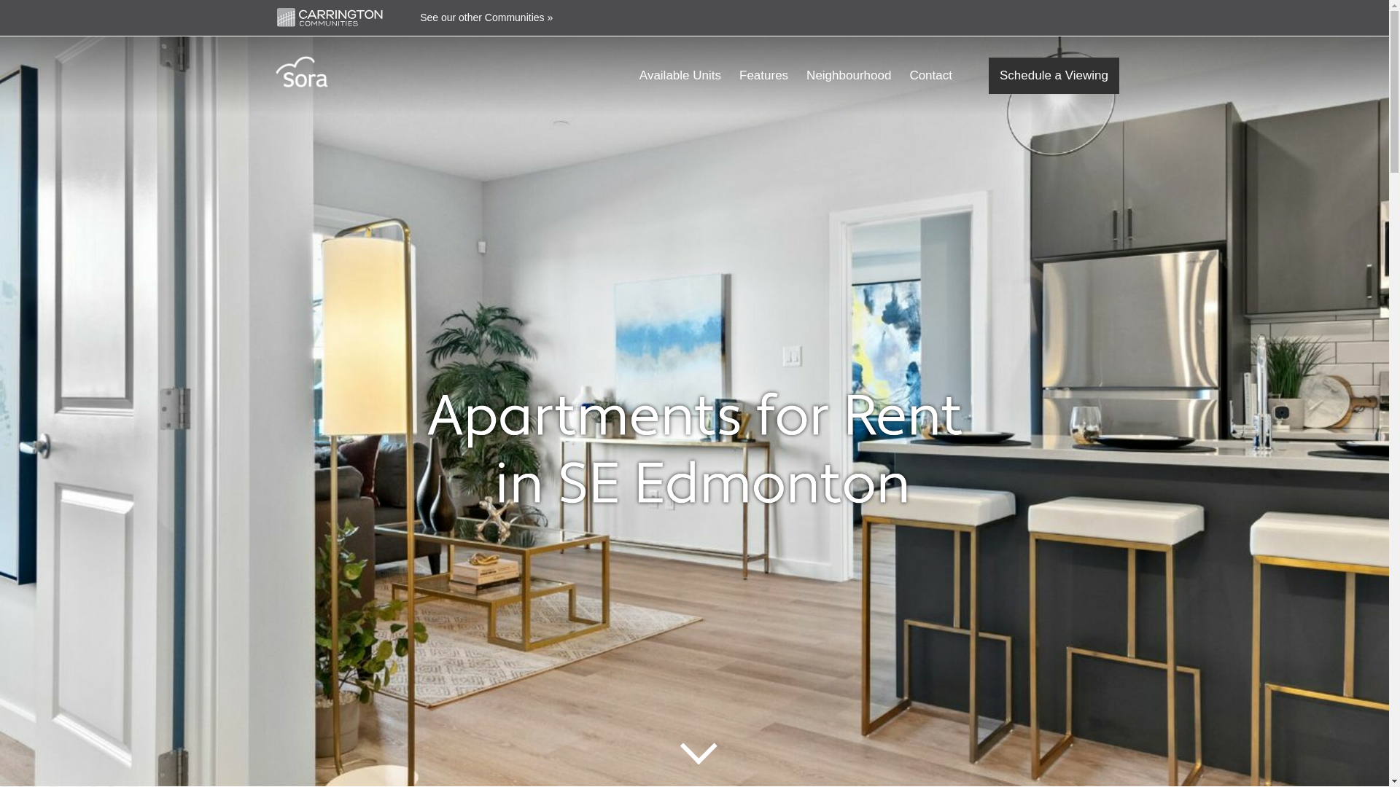 The width and height of the screenshot is (1400, 787). What do you see at coordinates (930, 75) in the screenshot?
I see `Contact` at bounding box center [930, 75].